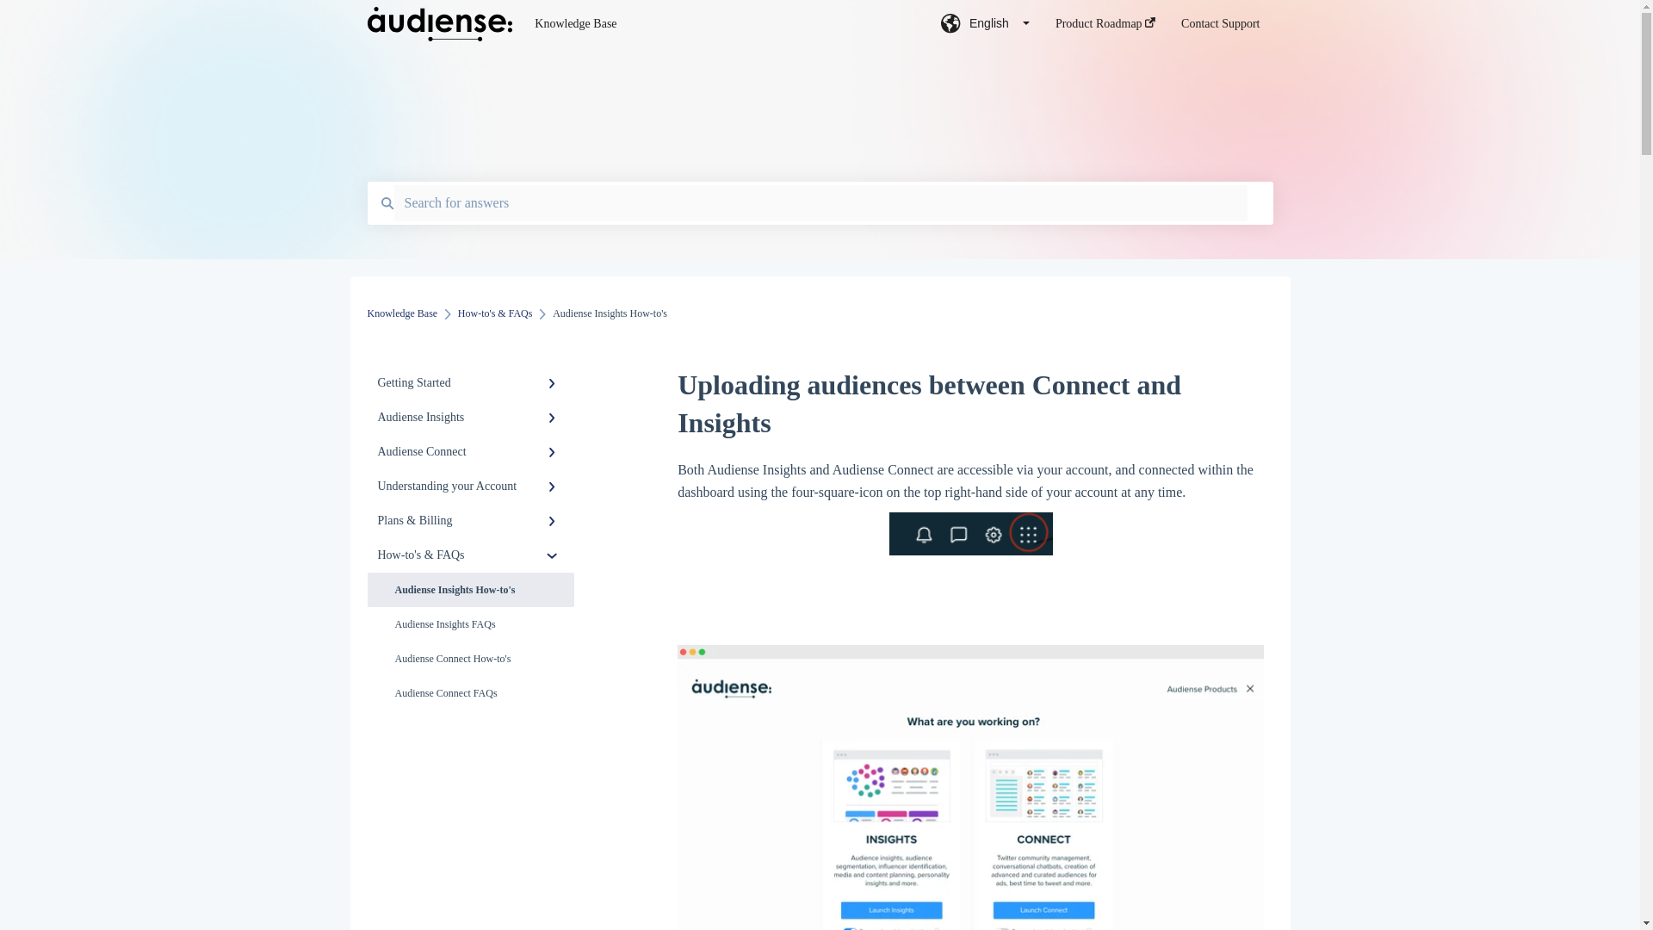  Describe the element at coordinates (711, 24) in the screenshot. I see `Knowledge Base` at that location.